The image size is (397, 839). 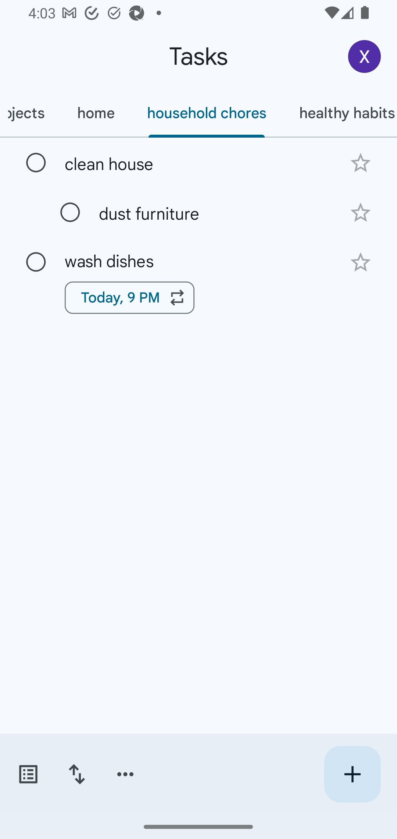 What do you see at coordinates (96, 113) in the screenshot?
I see `home` at bounding box center [96, 113].